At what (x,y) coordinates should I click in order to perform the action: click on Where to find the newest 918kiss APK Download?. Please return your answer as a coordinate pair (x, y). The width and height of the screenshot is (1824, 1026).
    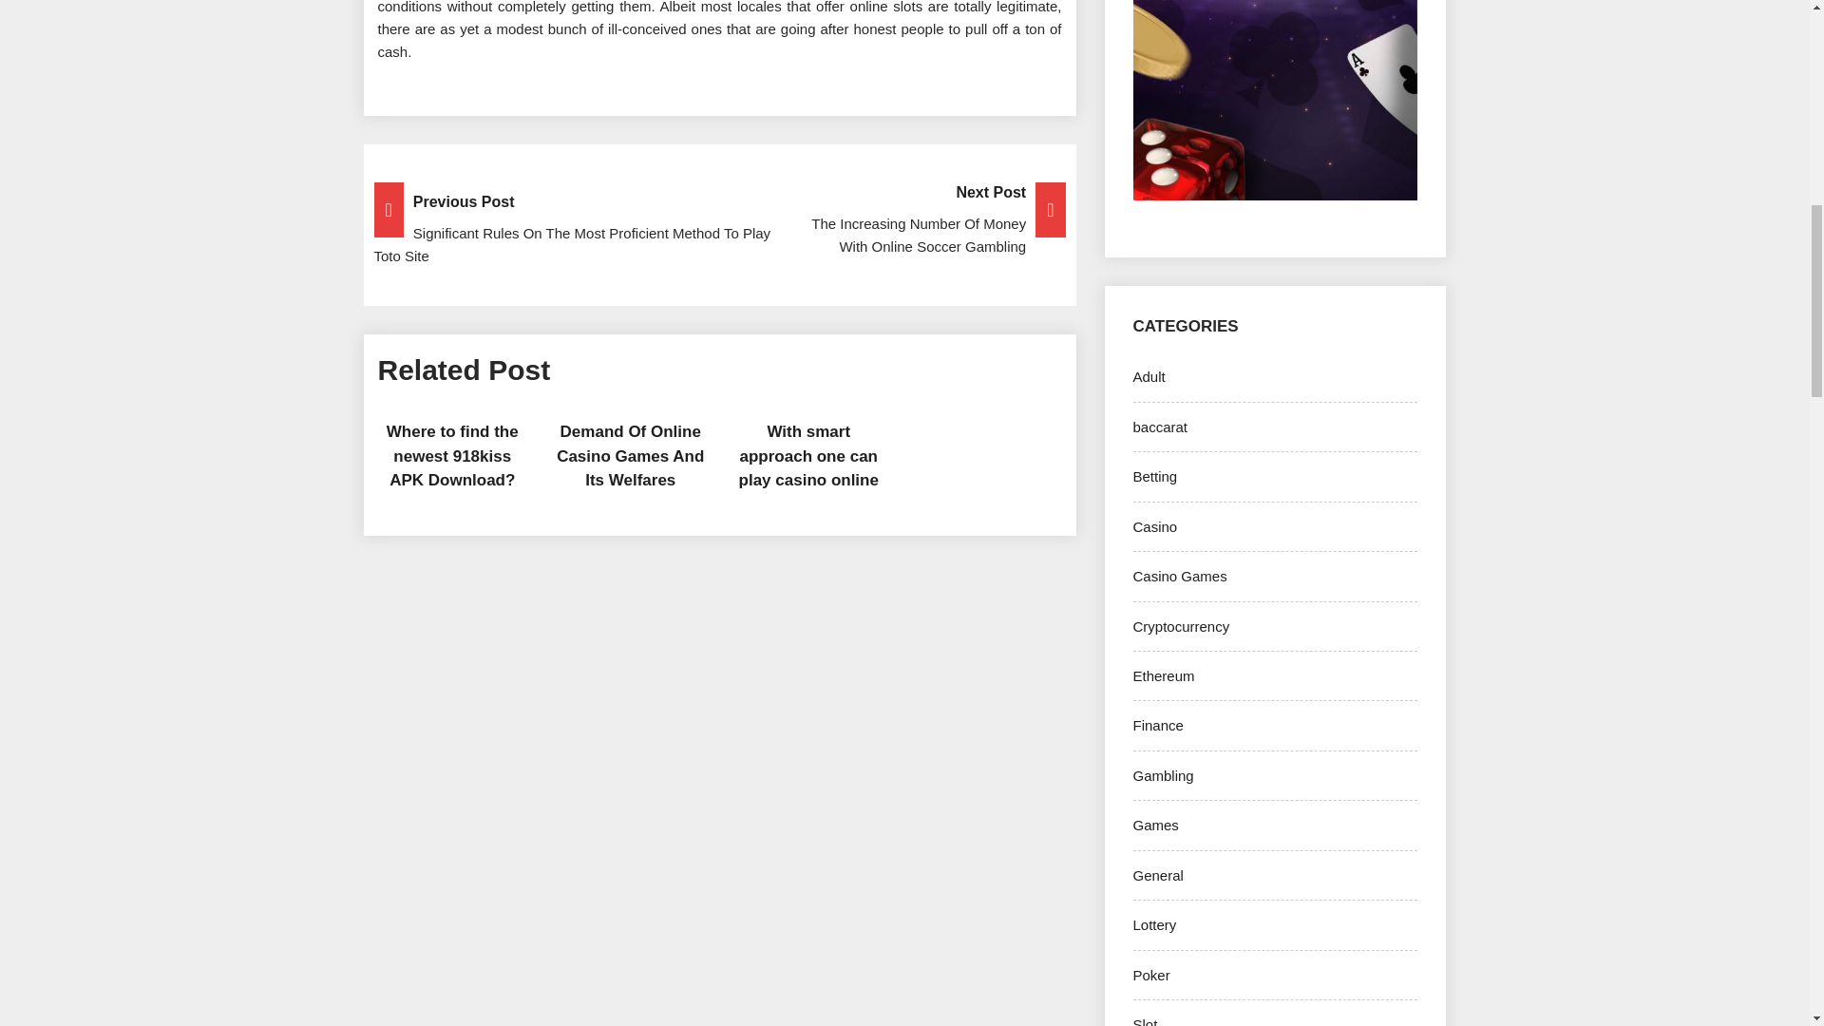
    Looking at the image, I should click on (452, 456).